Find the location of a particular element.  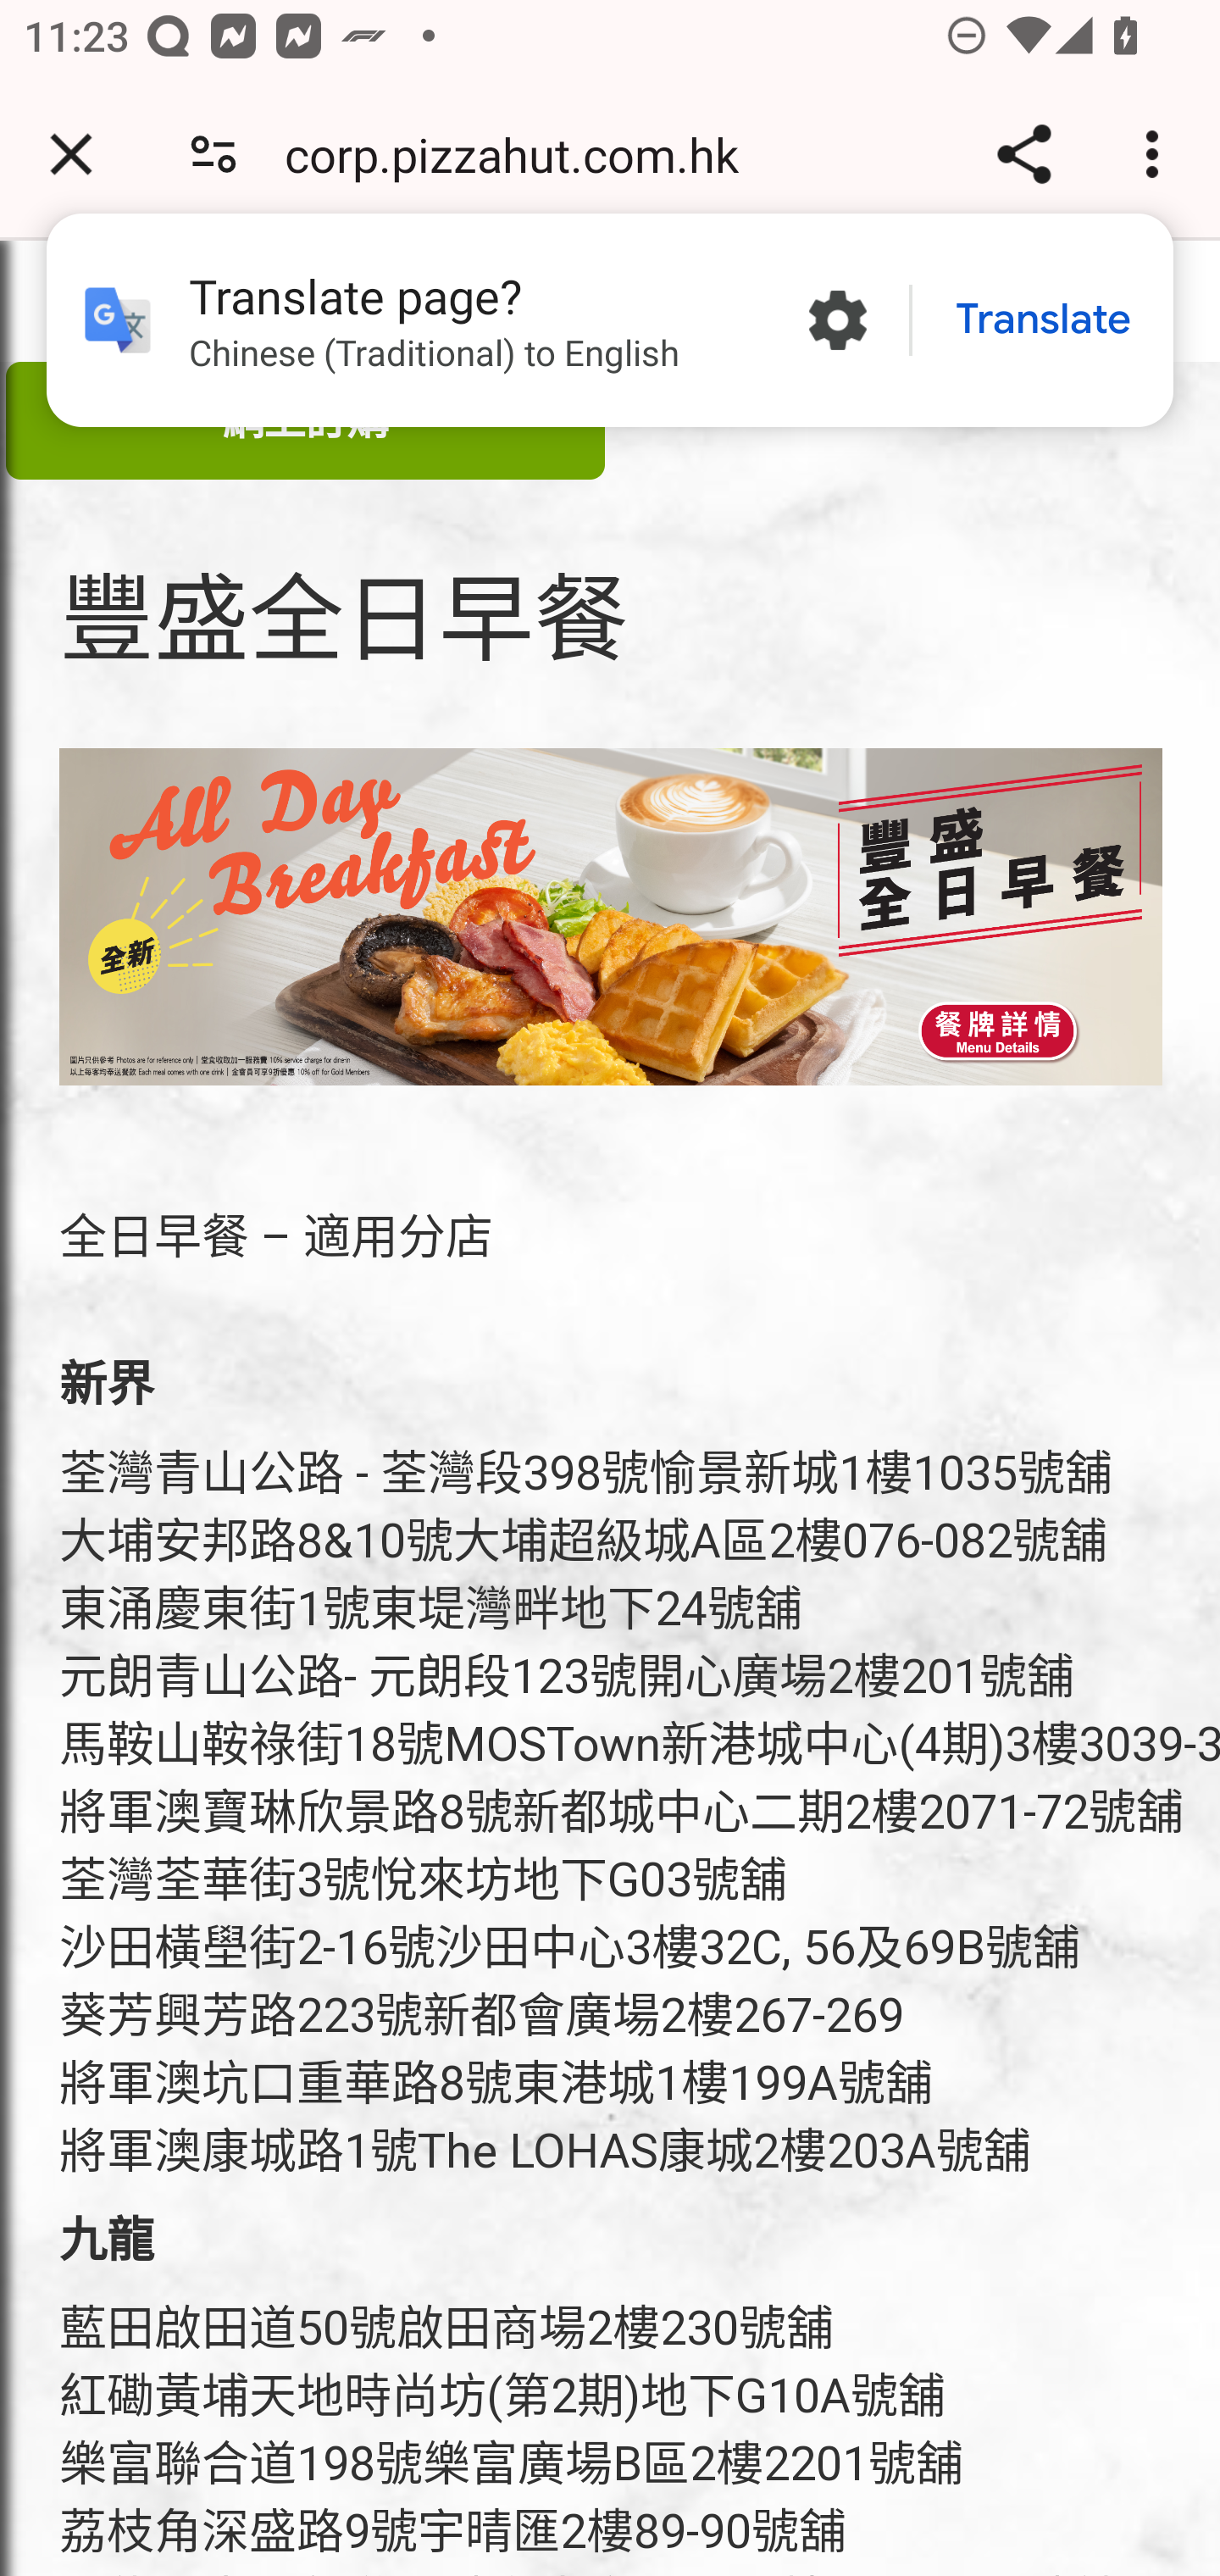

corp.pizzahut.com.hk is located at coordinates (524, 154).